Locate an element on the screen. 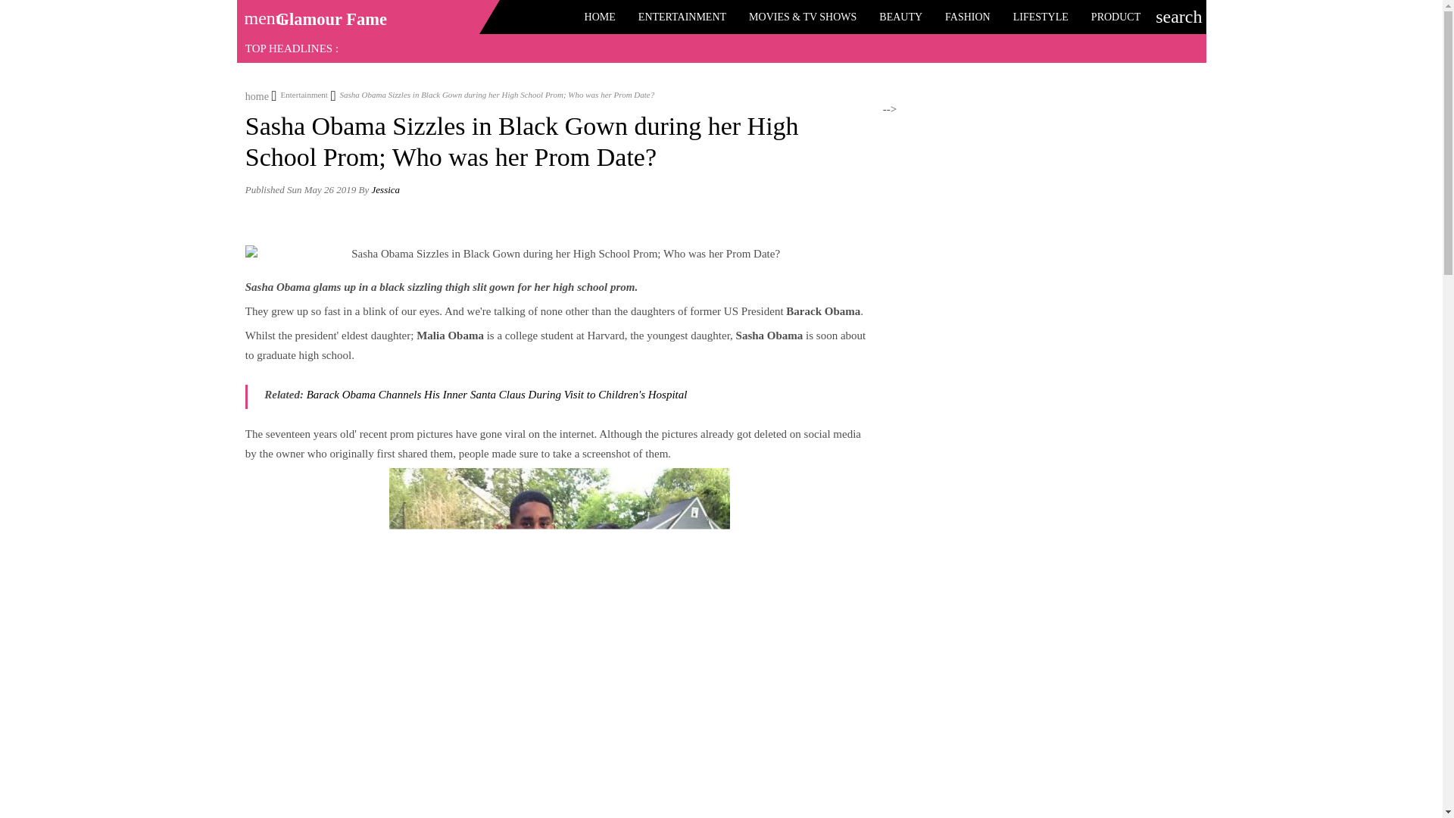 The height and width of the screenshot is (818, 1454). Jessica is located at coordinates (386, 189).